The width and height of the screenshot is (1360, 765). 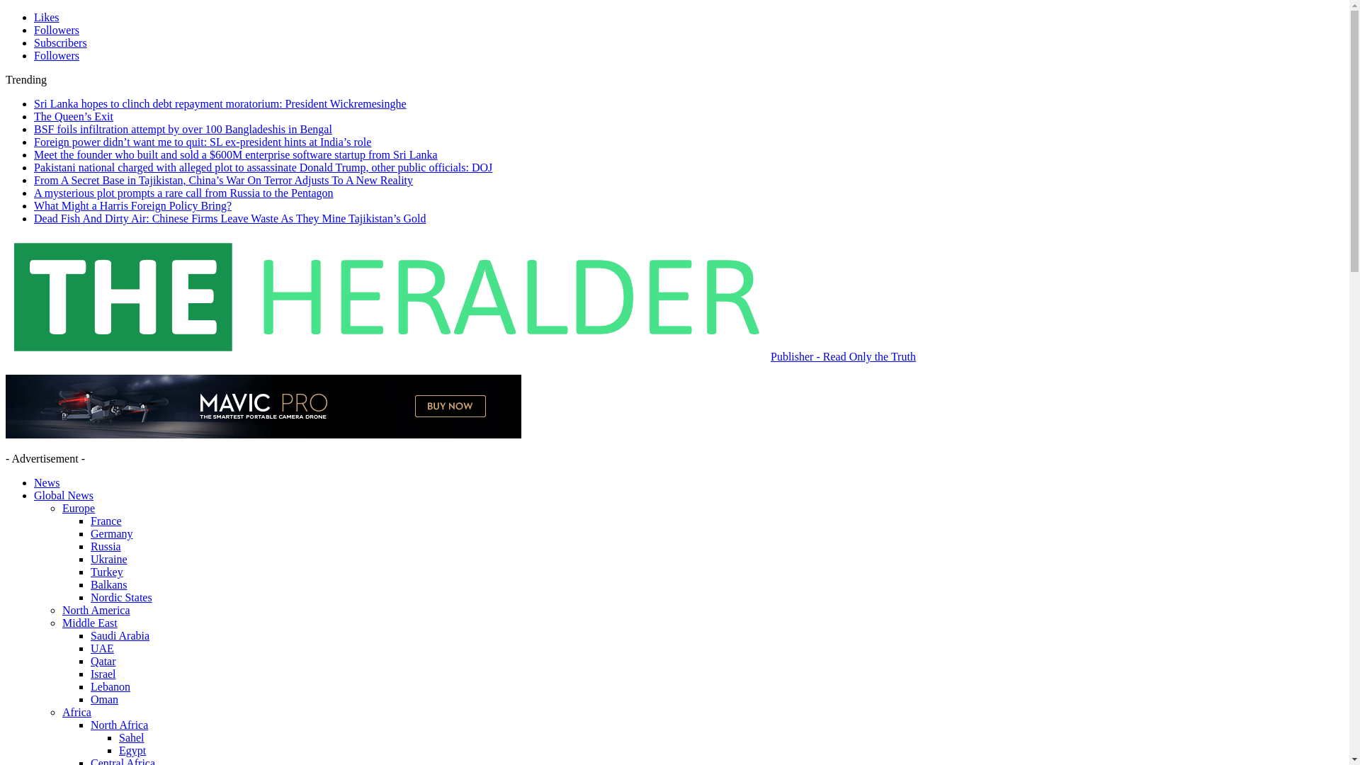 I want to click on France, so click(x=106, y=521).